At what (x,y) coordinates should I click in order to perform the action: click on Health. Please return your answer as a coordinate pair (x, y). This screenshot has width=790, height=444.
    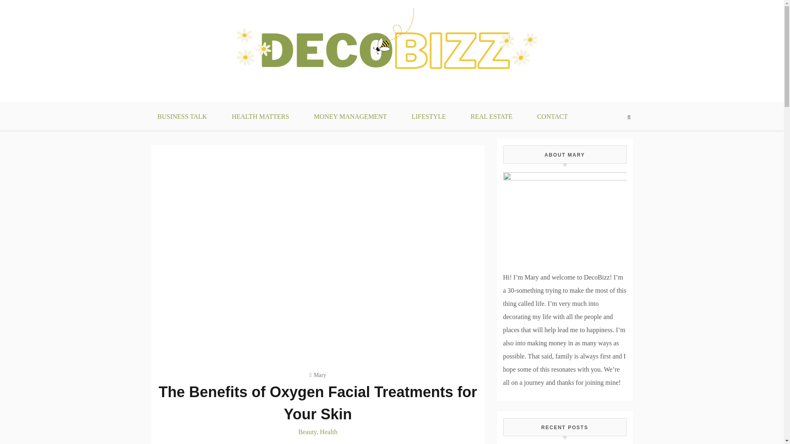
    Looking at the image, I should click on (328, 432).